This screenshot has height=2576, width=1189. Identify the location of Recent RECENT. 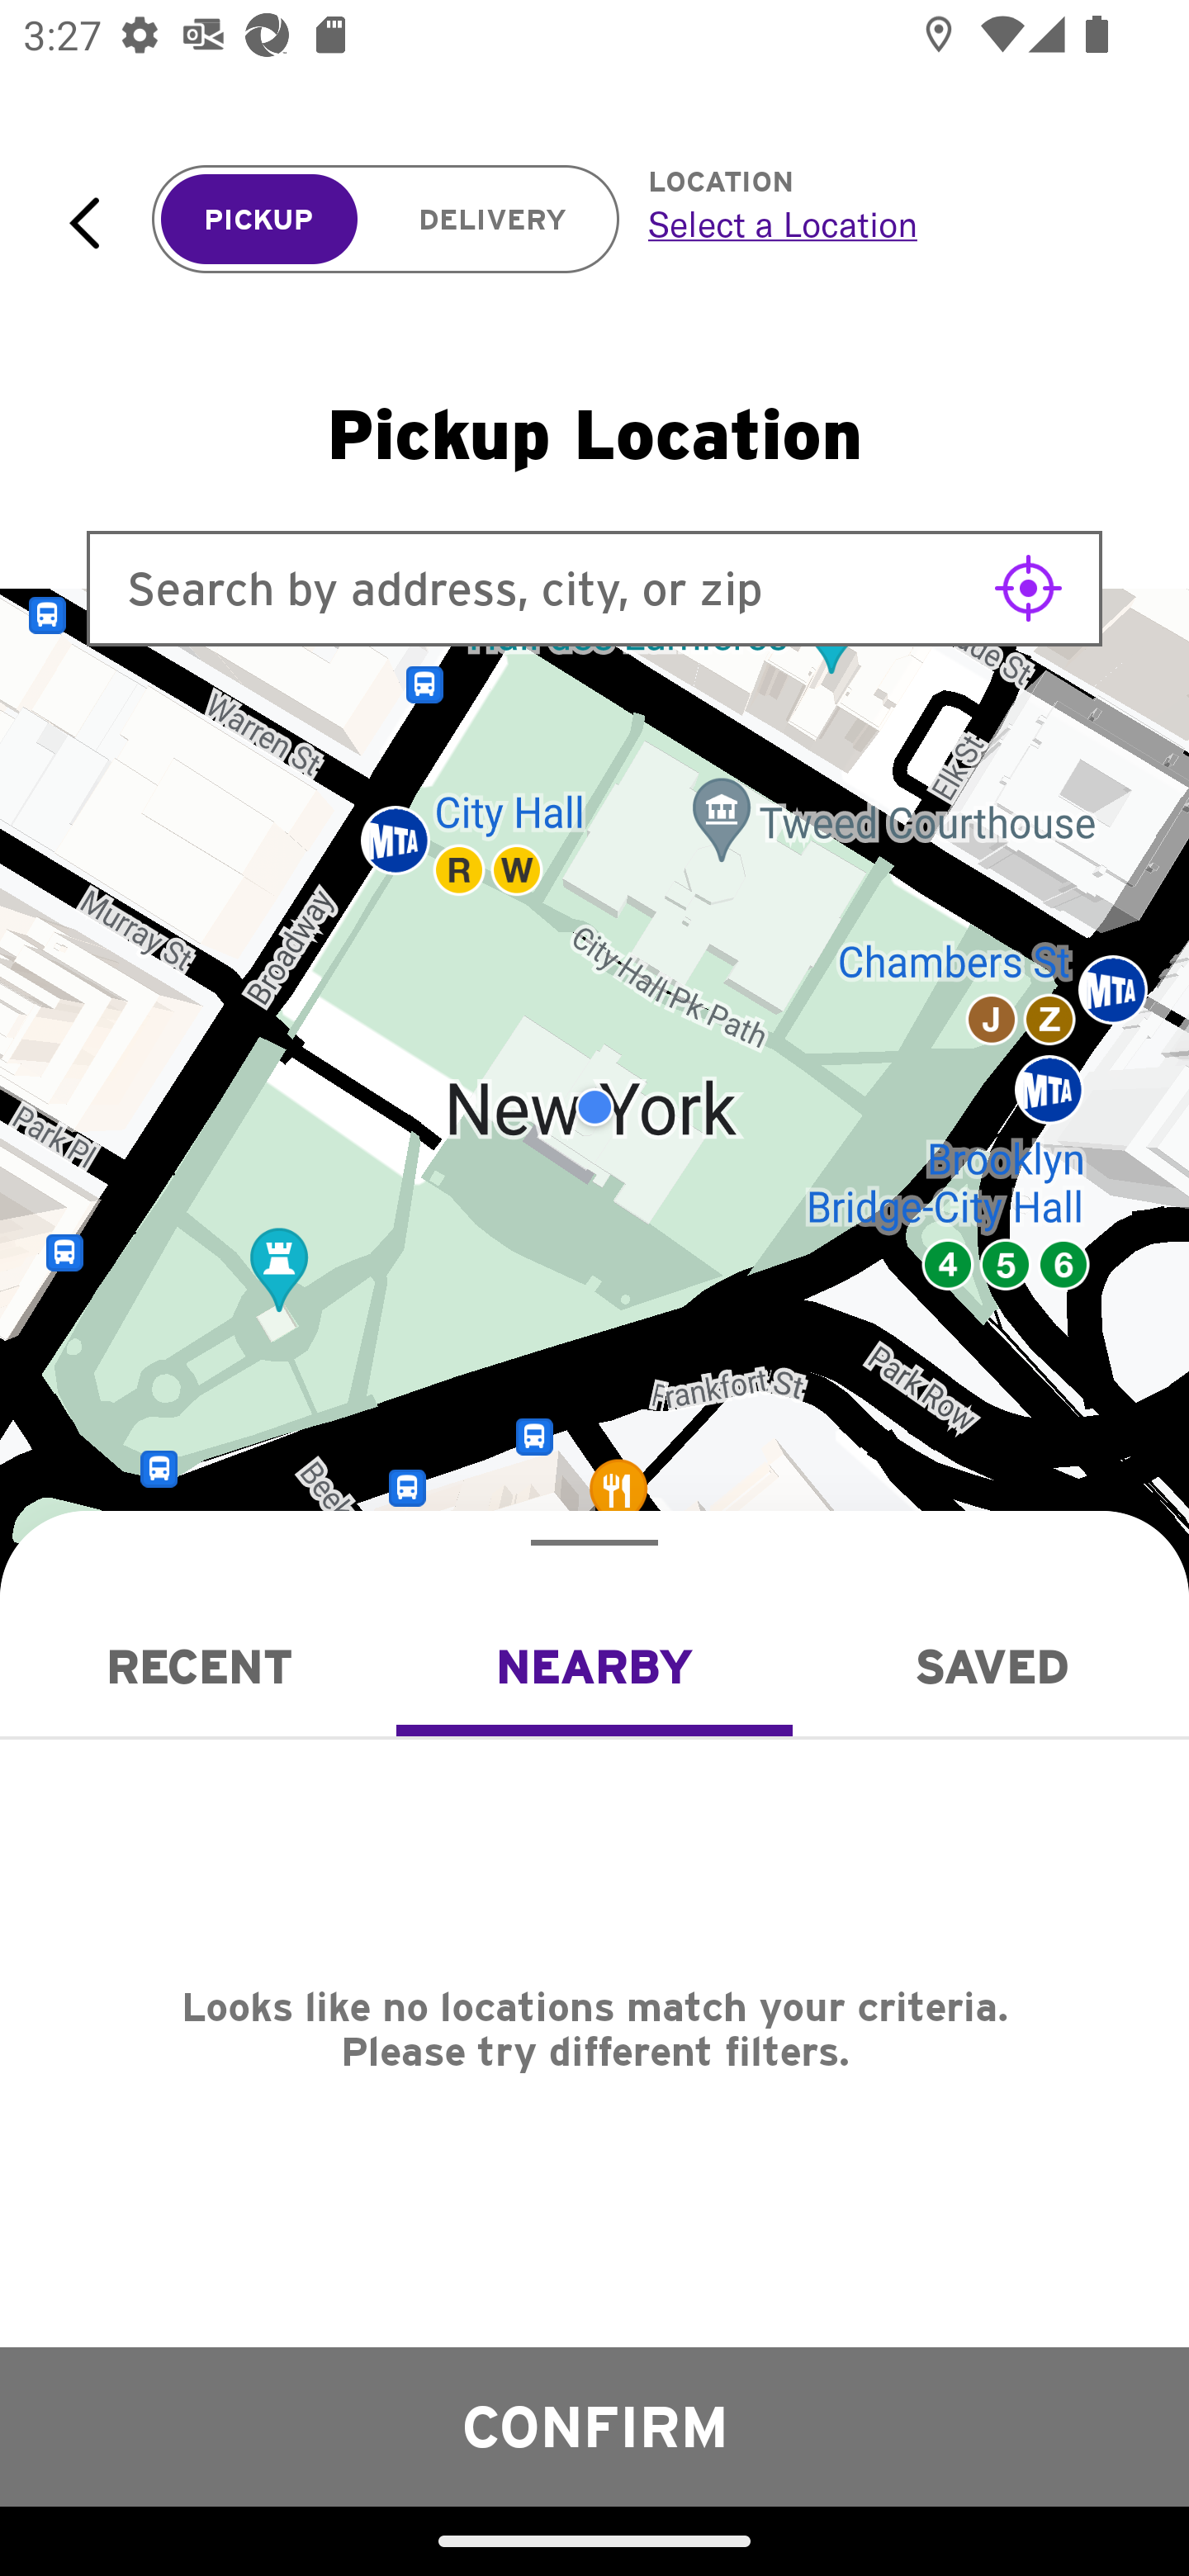
(198, 1666).